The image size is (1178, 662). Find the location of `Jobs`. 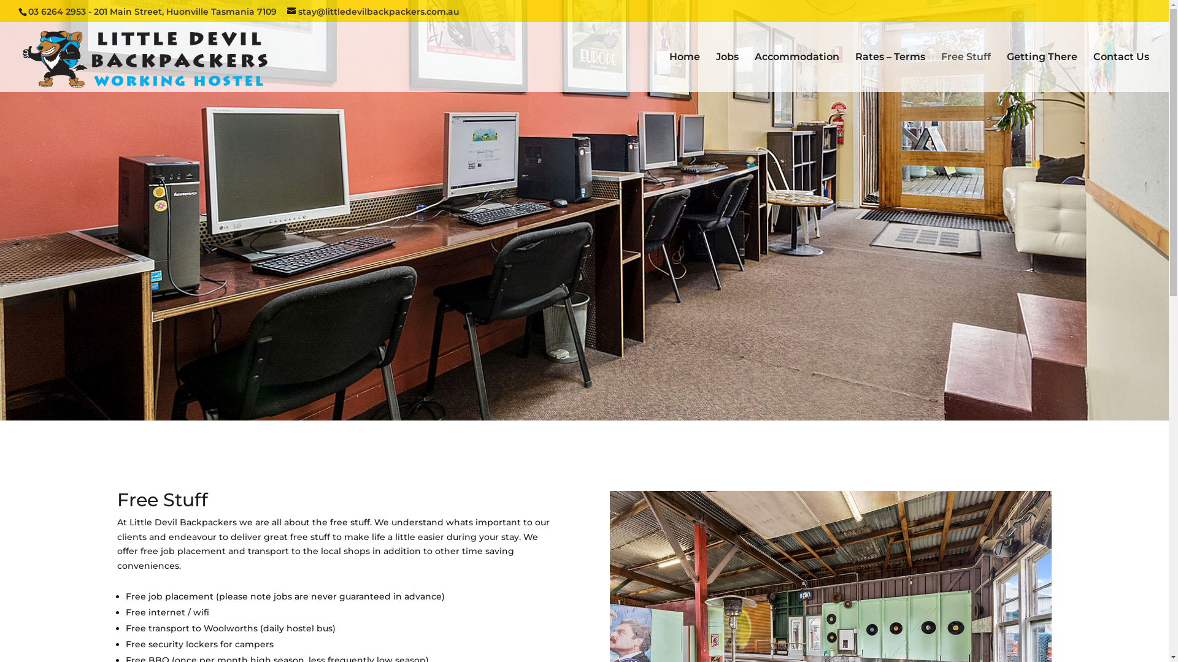

Jobs is located at coordinates (728, 72).